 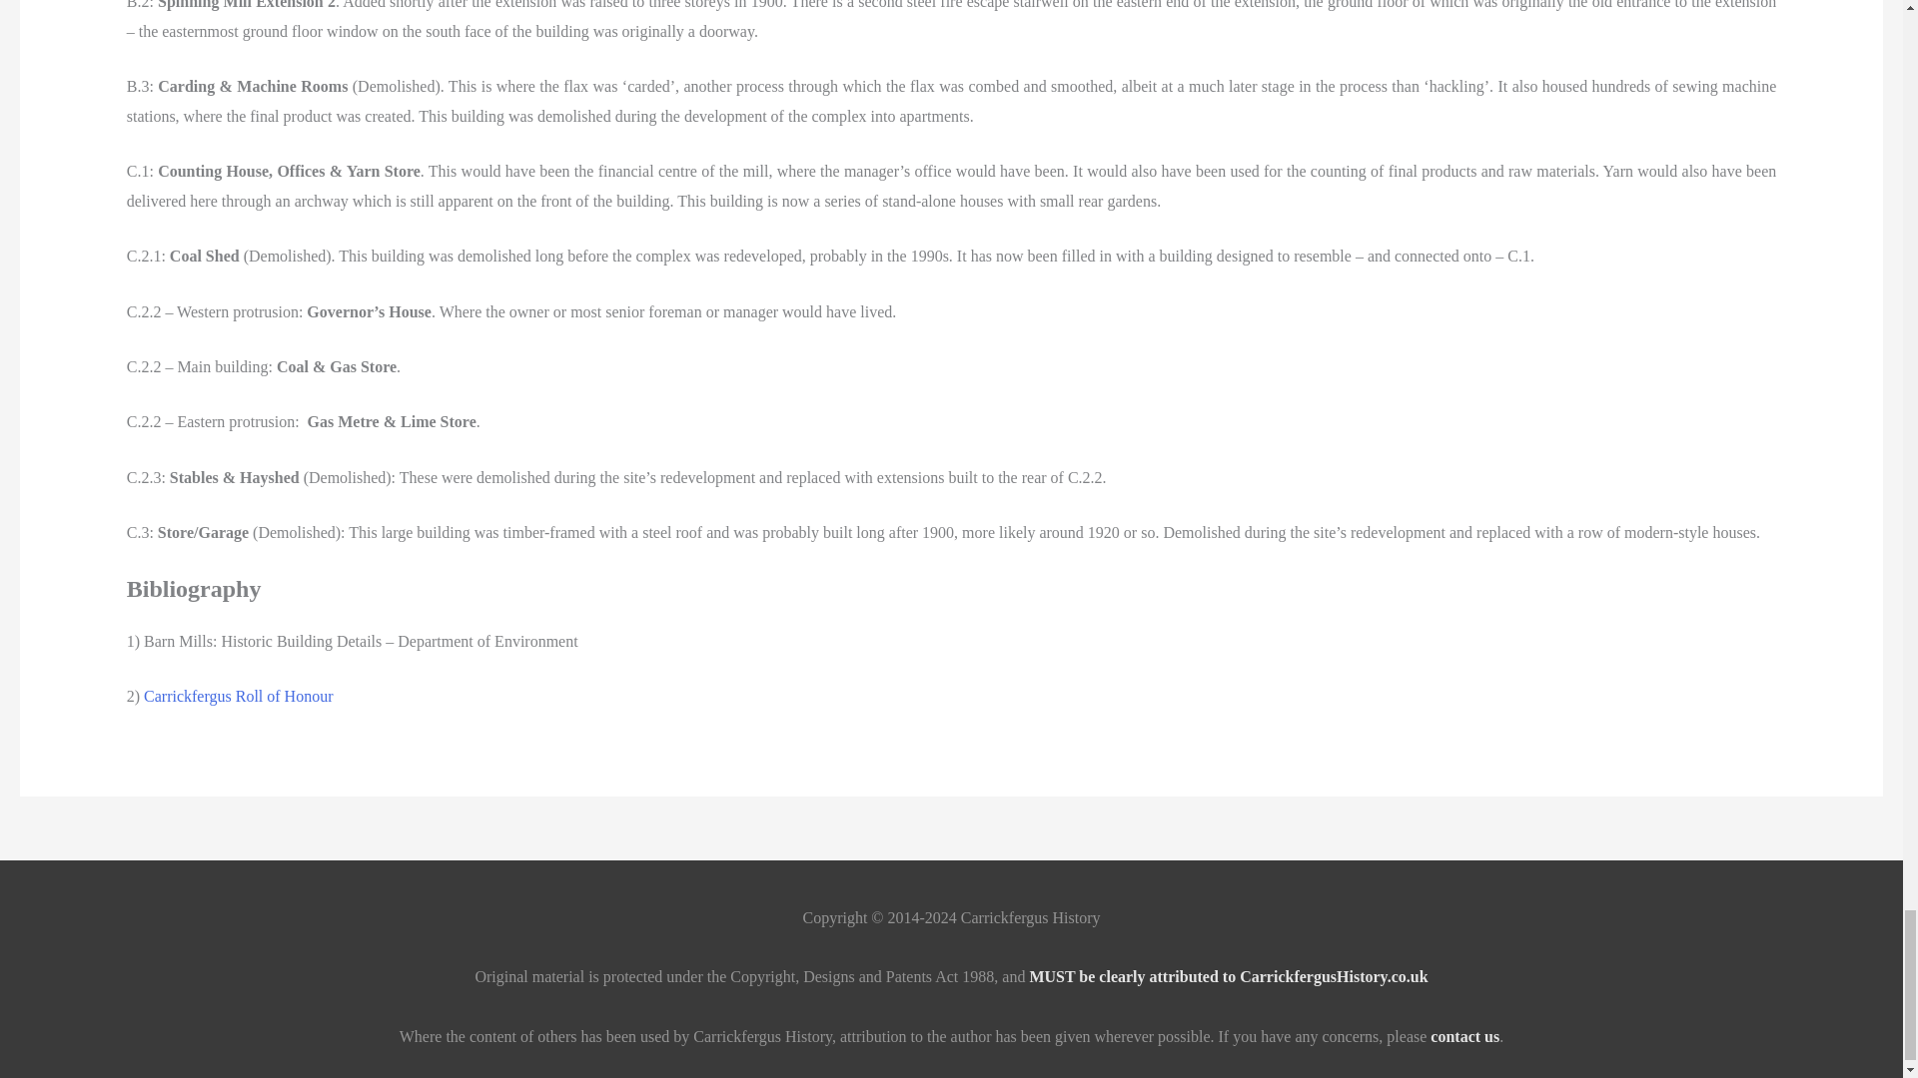 What do you see at coordinates (1464, 1036) in the screenshot?
I see `contact us` at bounding box center [1464, 1036].